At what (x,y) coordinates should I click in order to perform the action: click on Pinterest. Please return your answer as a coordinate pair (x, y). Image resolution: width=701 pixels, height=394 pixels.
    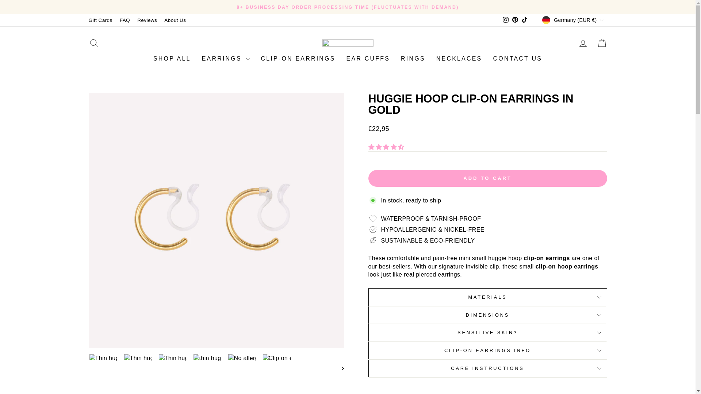
    Looking at the image, I should click on (505, 20).